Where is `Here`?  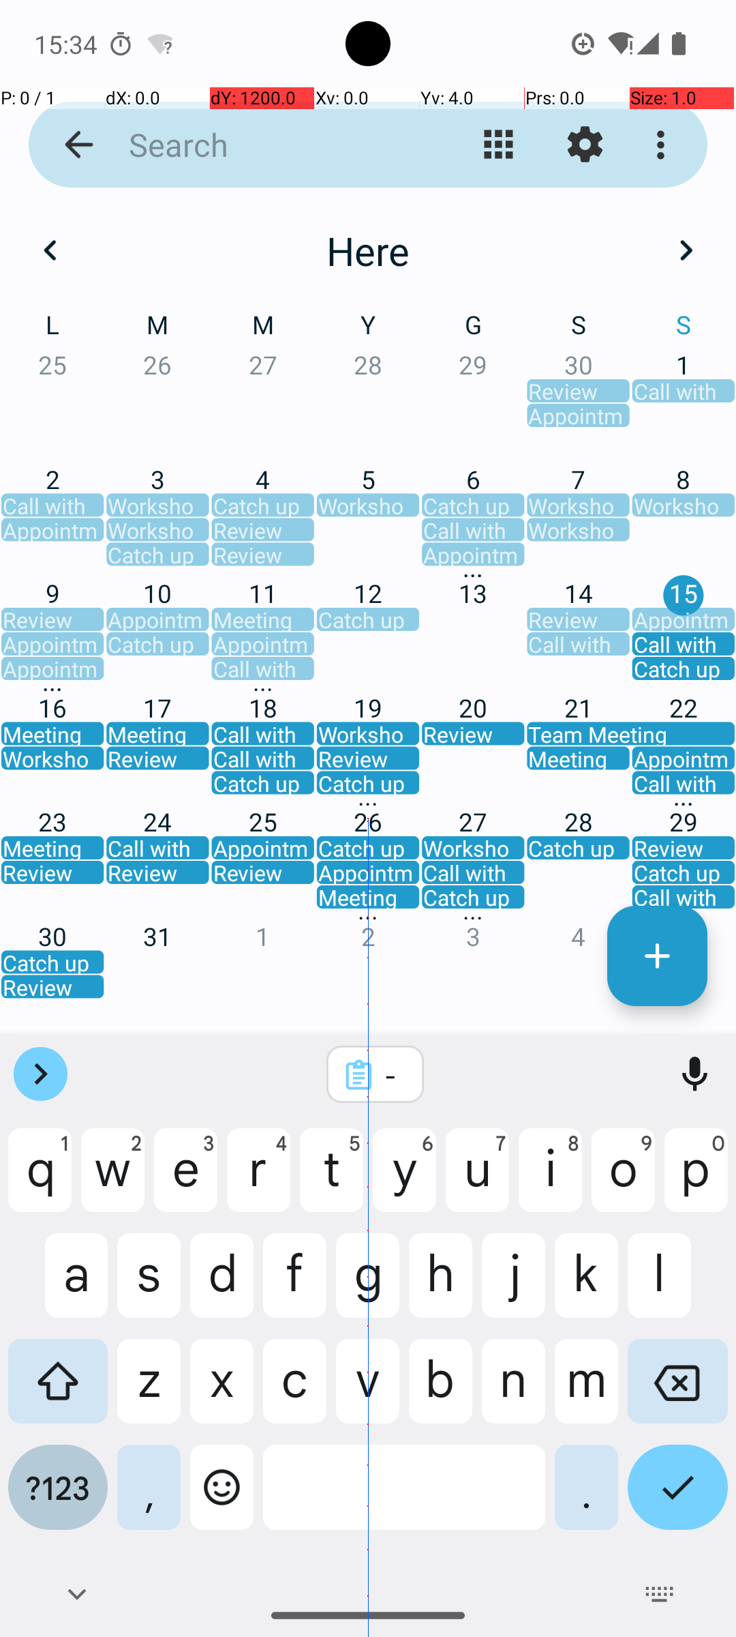 Here is located at coordinates (368, 250).